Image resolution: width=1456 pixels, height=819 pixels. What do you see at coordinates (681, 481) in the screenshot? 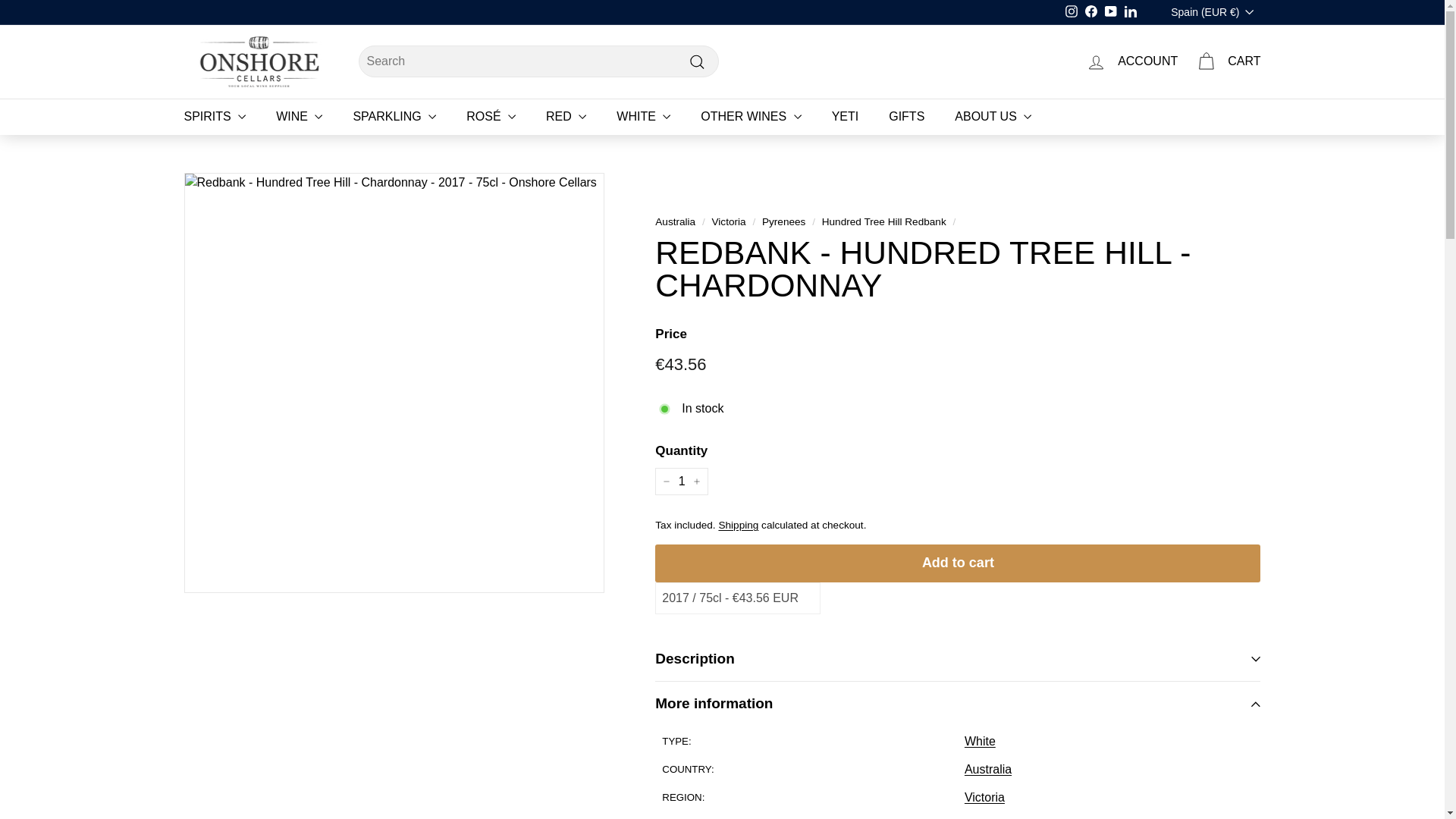
I see `1` at bounding box center [681, 481].